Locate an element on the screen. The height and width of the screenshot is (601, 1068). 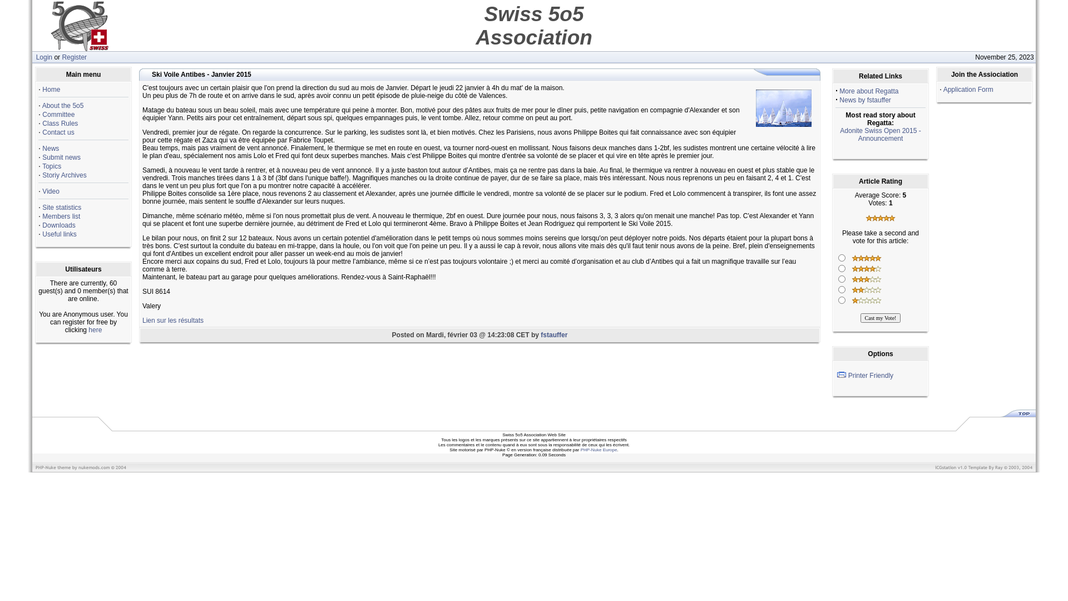
Excellent is located at coordinates (867, 258).